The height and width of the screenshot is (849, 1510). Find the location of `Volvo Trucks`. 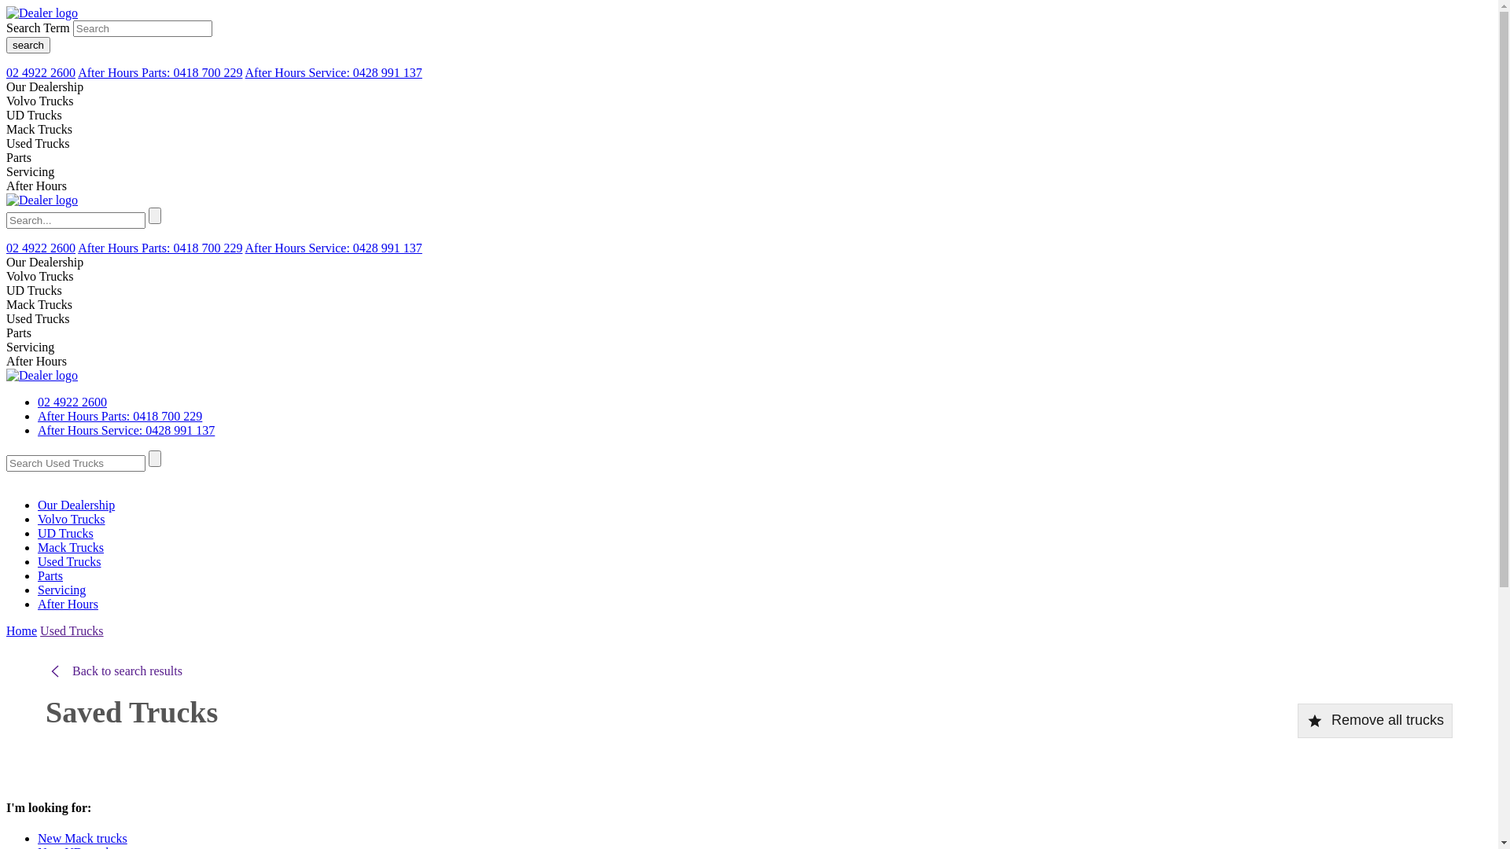

Volvo Trucks is located at coordinates (40, 277).